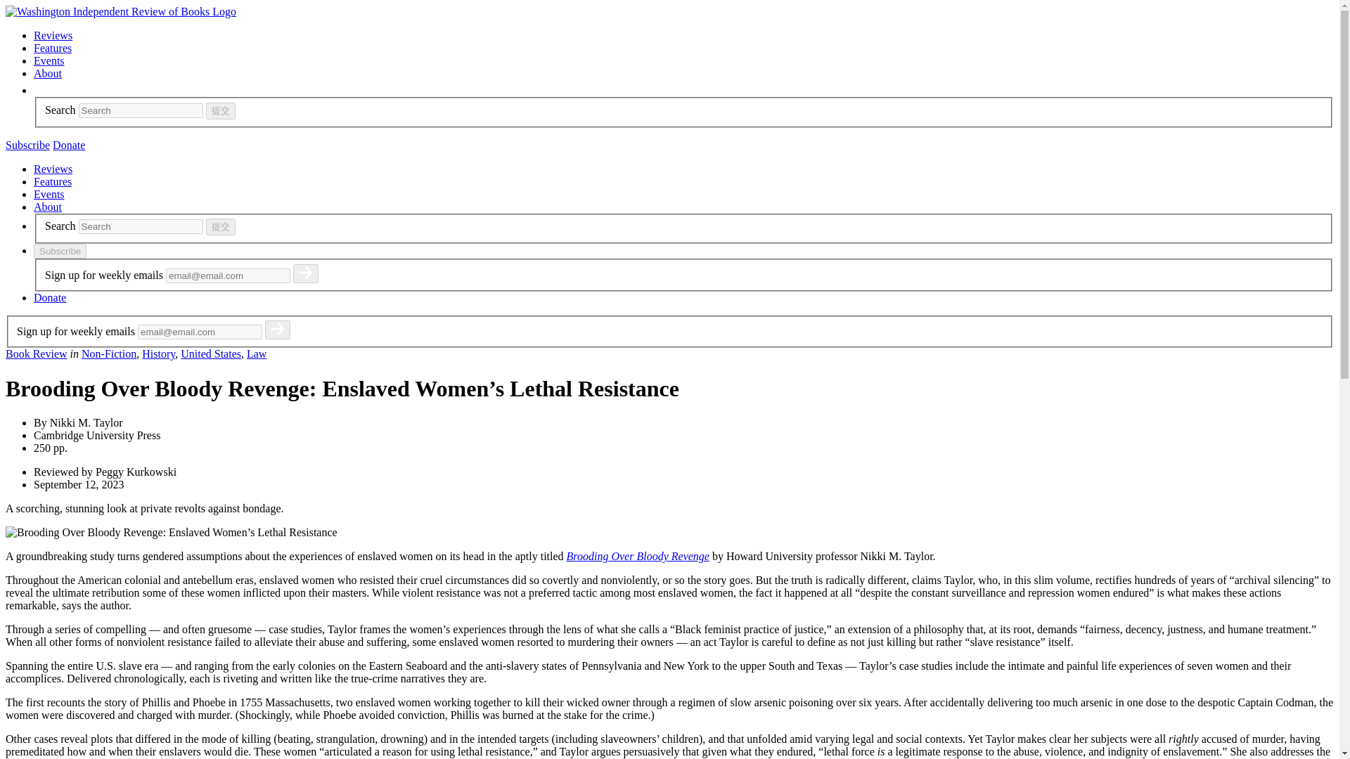 The height and width of the screenshot is (759, 1350). I want to click on History, so click(158, 353).